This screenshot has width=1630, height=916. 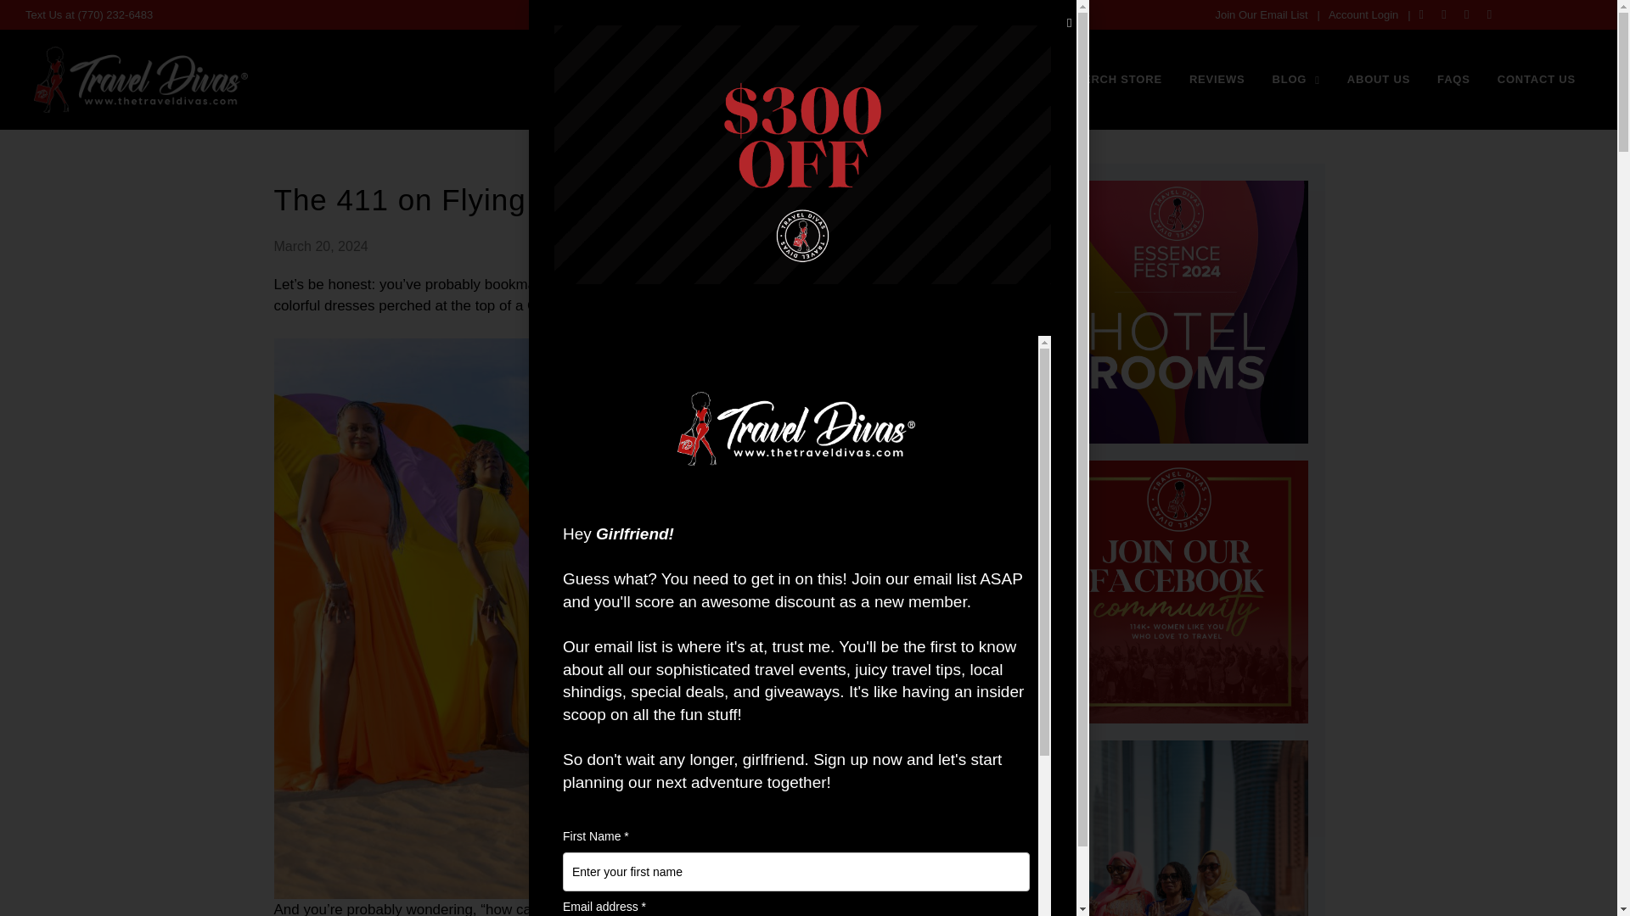 I want to click on MERCH STORE, so click(x=1043, y=29).